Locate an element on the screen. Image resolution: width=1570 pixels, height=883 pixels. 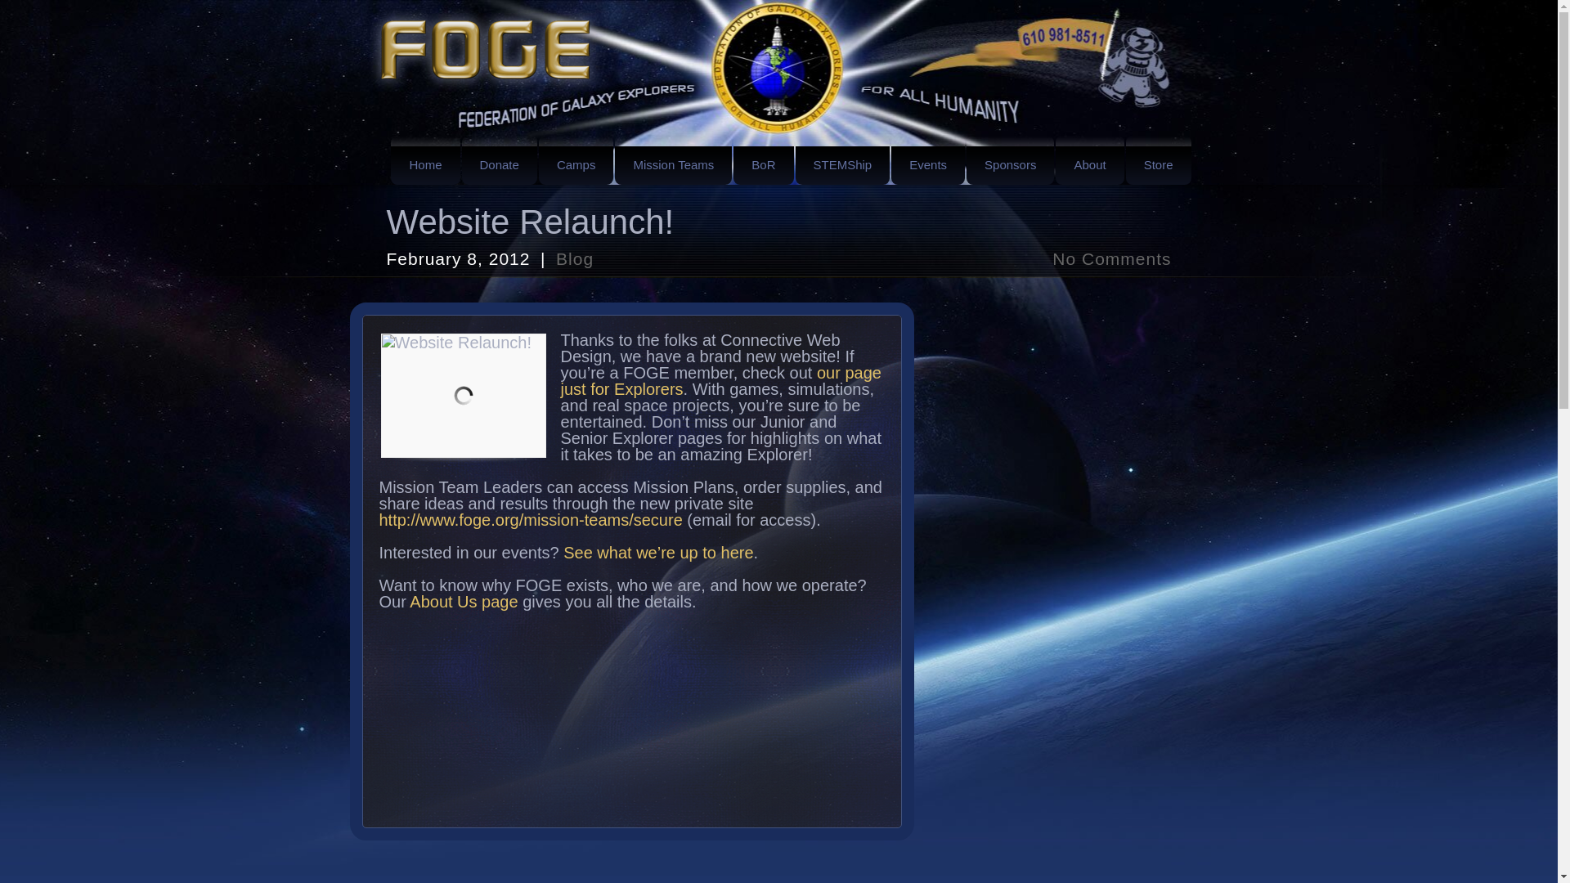
Mission Teams is located at coordinates (673, 160).